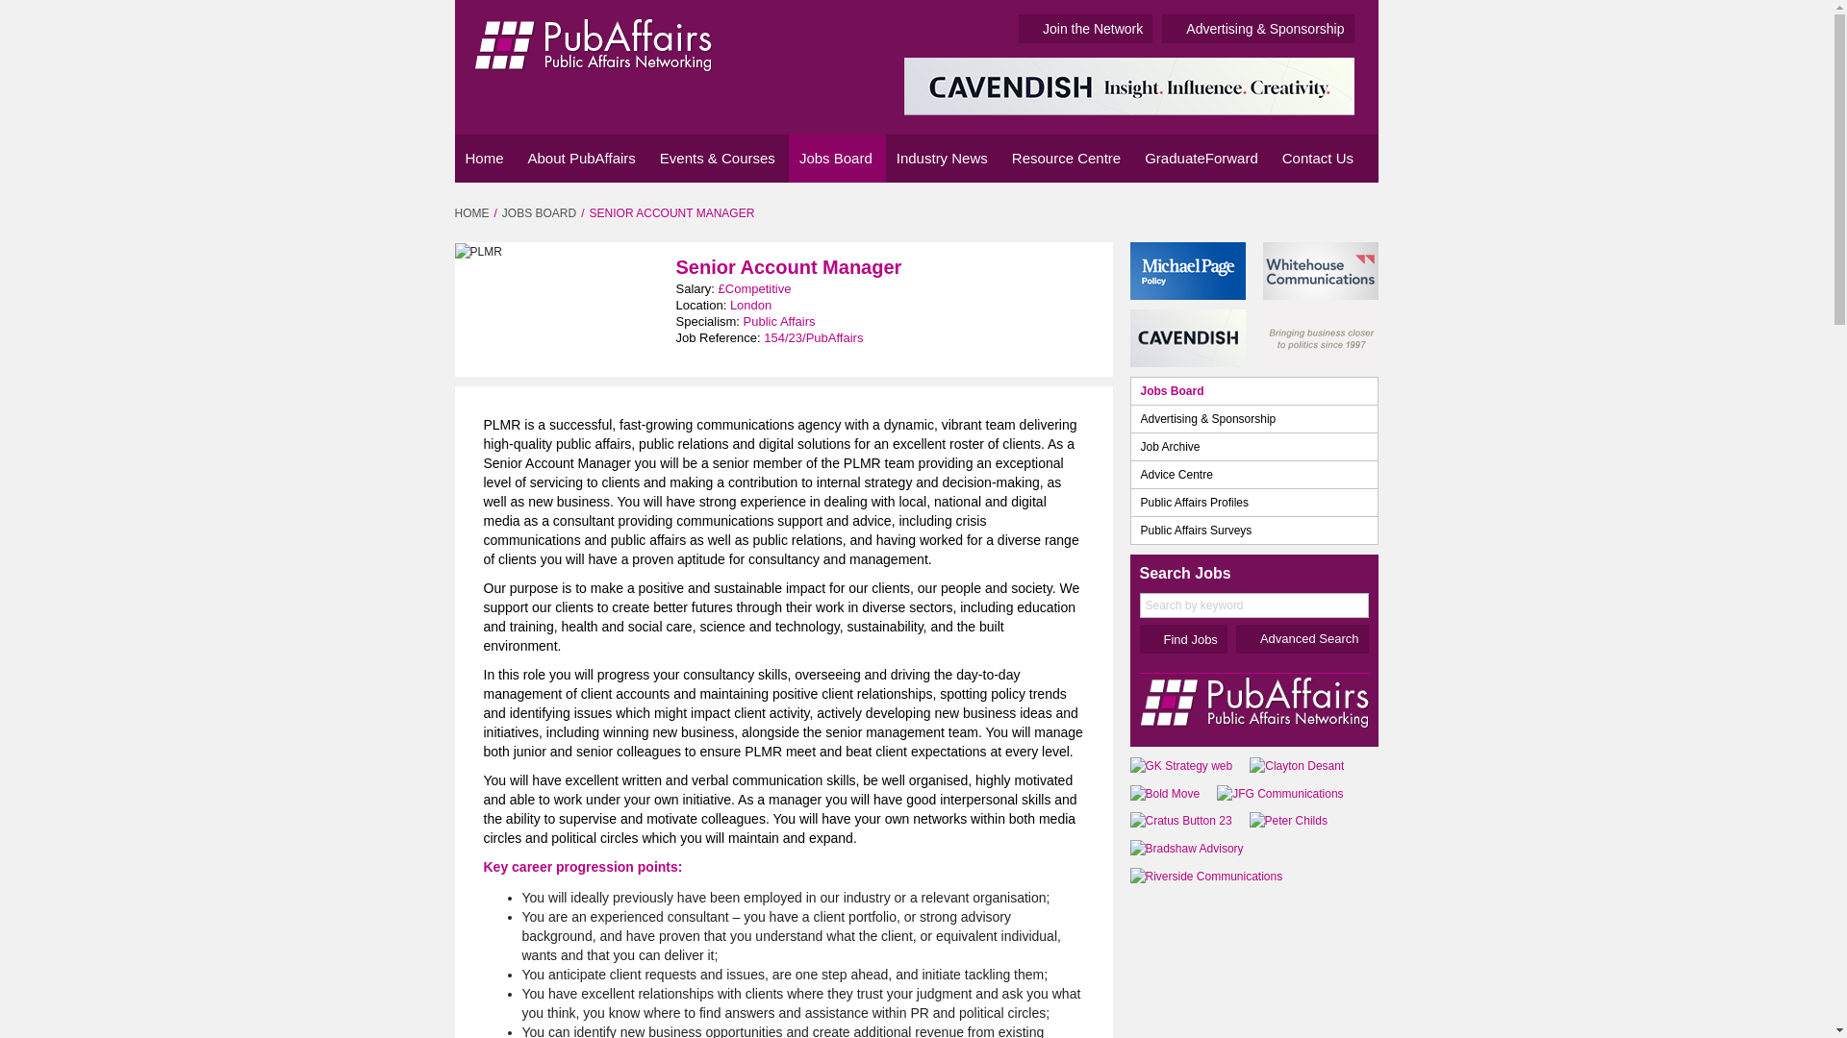 This screenshot has width=1847, height=1038. What do you see at coordinates (1303, 211) in the screenshot?
I see `Connect with PubAffairs on LinkedIn` at bounding box center [1303, 211].